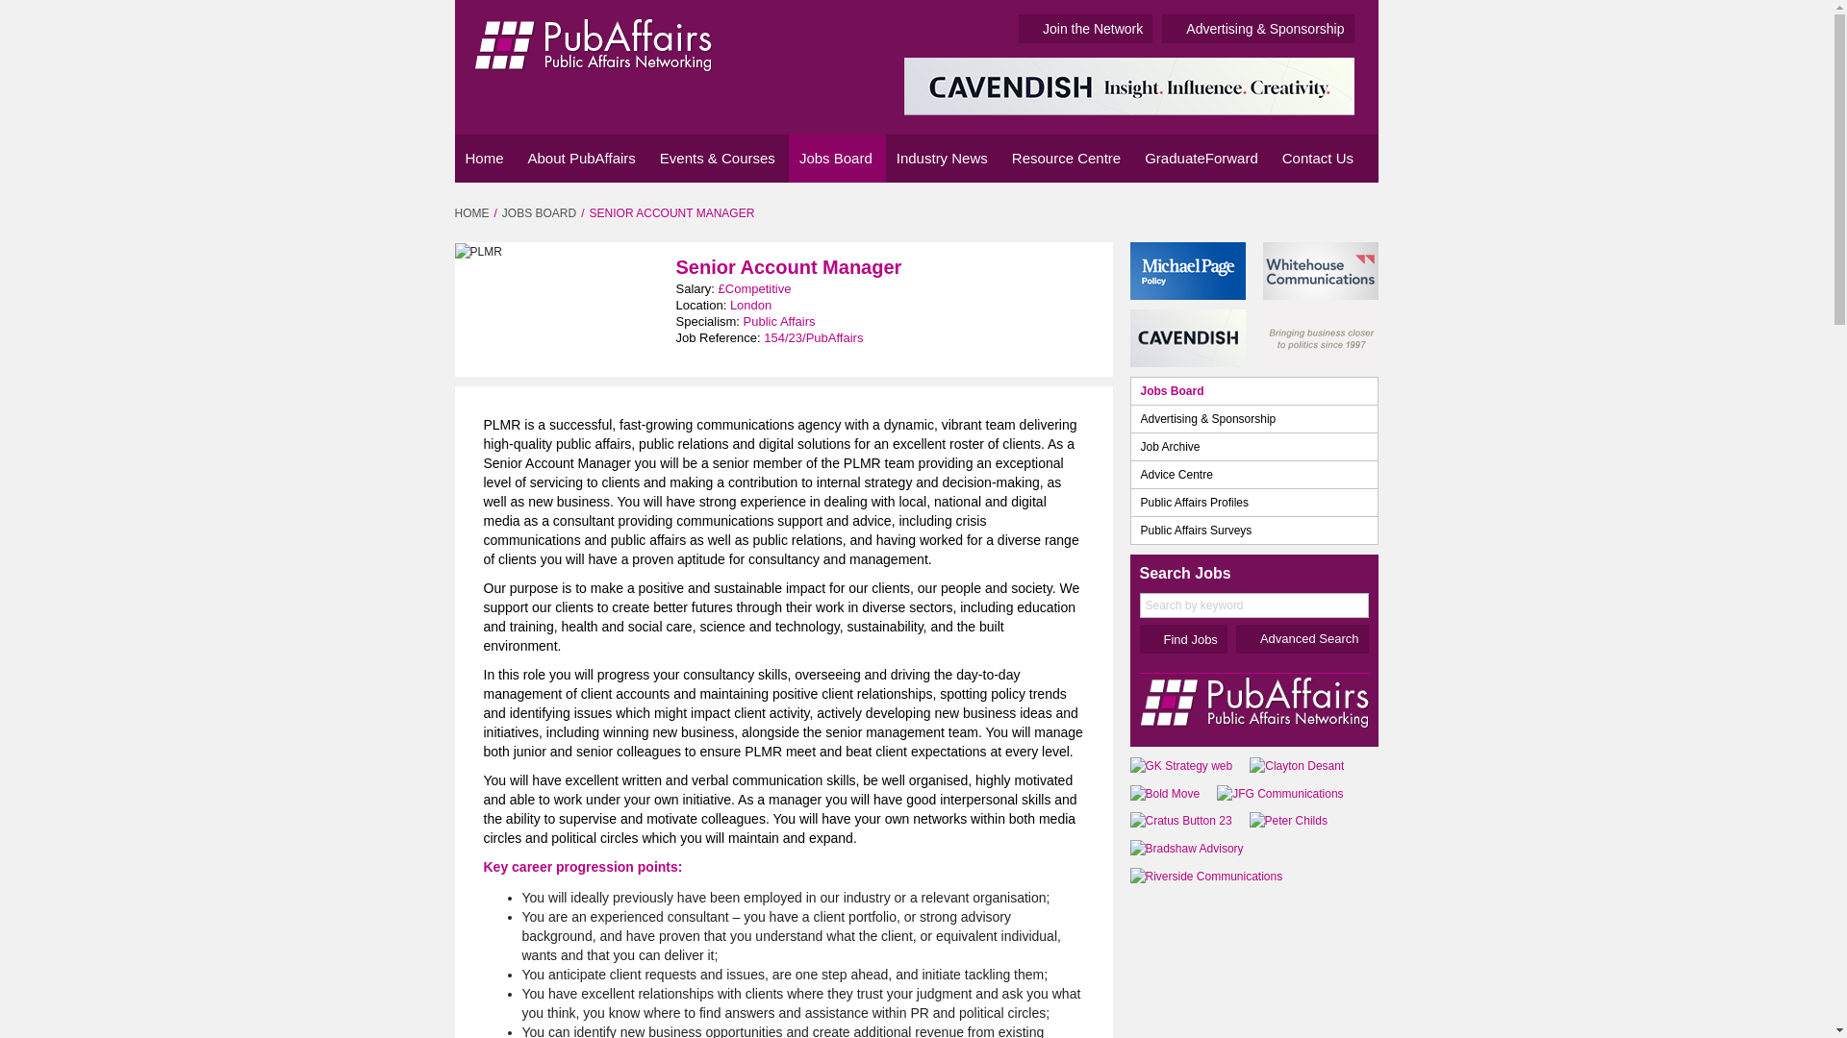 This screenshot has width=1847, height=1038. What do you see at coordinates (1303, 211) in the screenshot?
I see `Connect with PubAffairs on LinkedIn` at bounding box center [1303, 211].